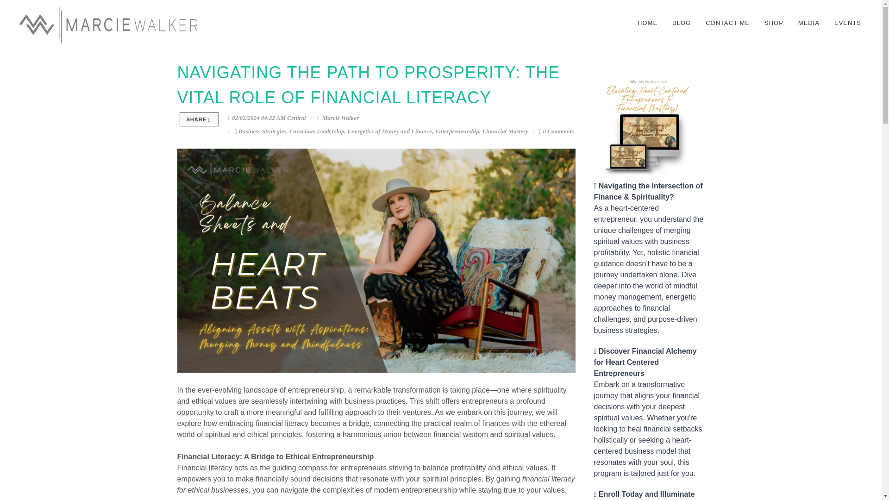 This screenshot has height=500, width=889. What do you see at coordinates (556, 131) in the screenshot?
I see `0 Comments` at bounding box center [556, 131].